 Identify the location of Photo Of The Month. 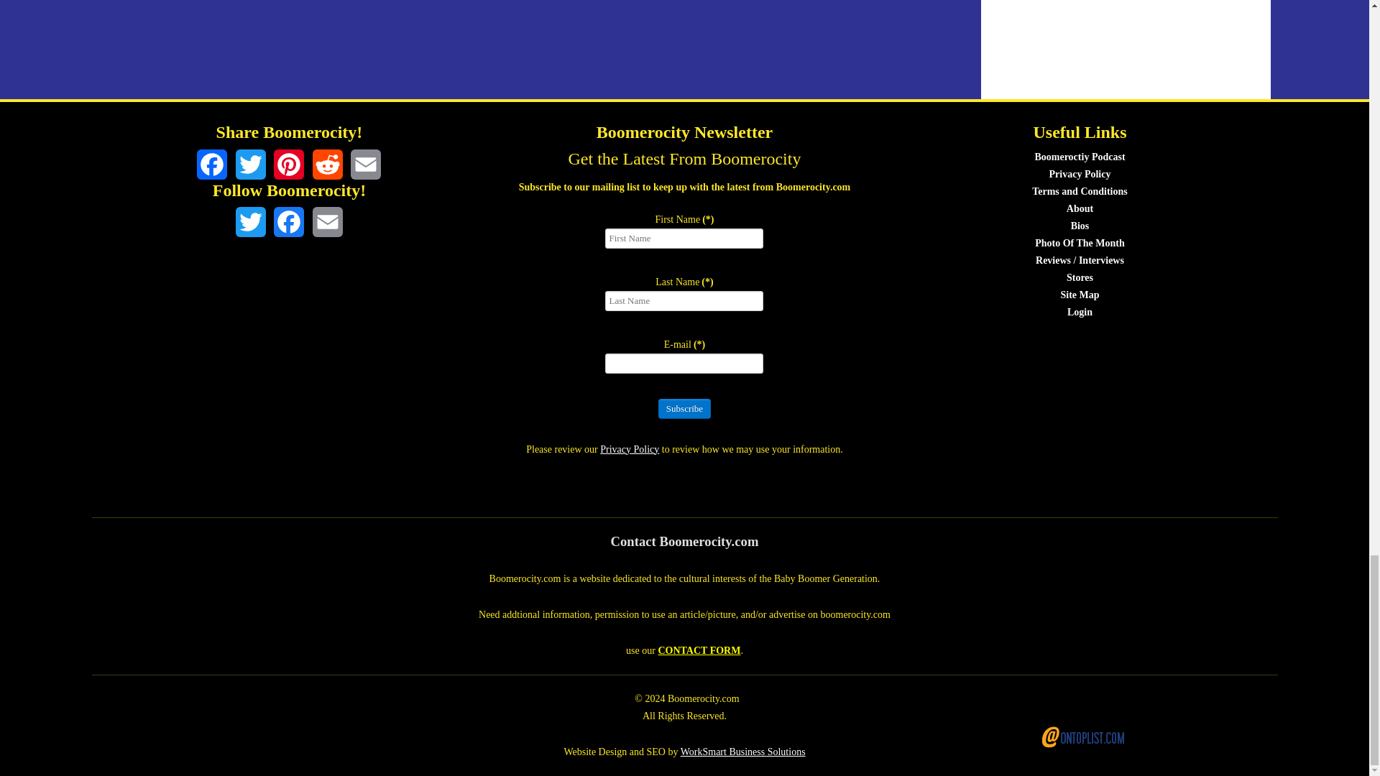
(1080, 243).